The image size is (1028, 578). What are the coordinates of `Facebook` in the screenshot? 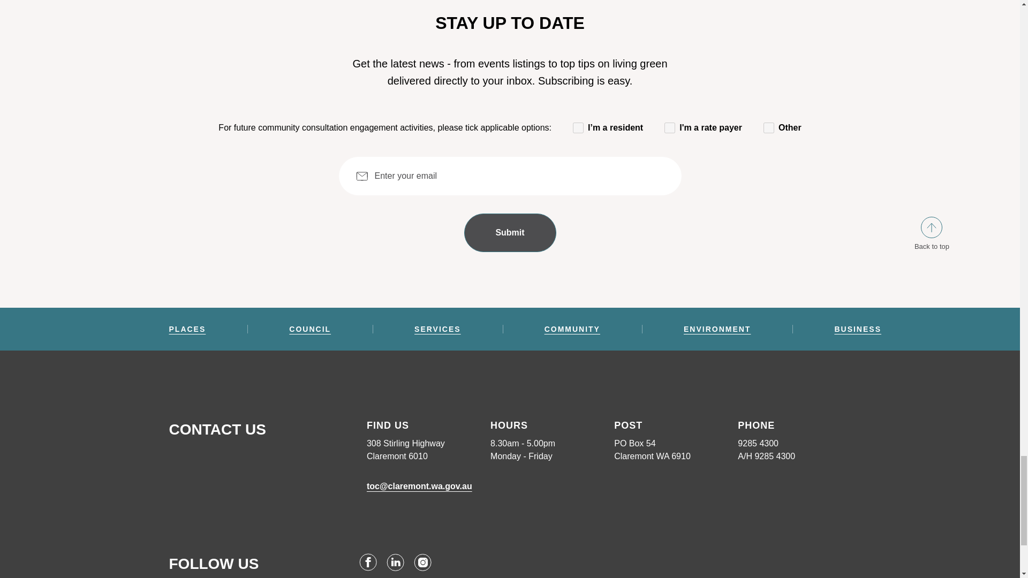 It's located at (368, 562).